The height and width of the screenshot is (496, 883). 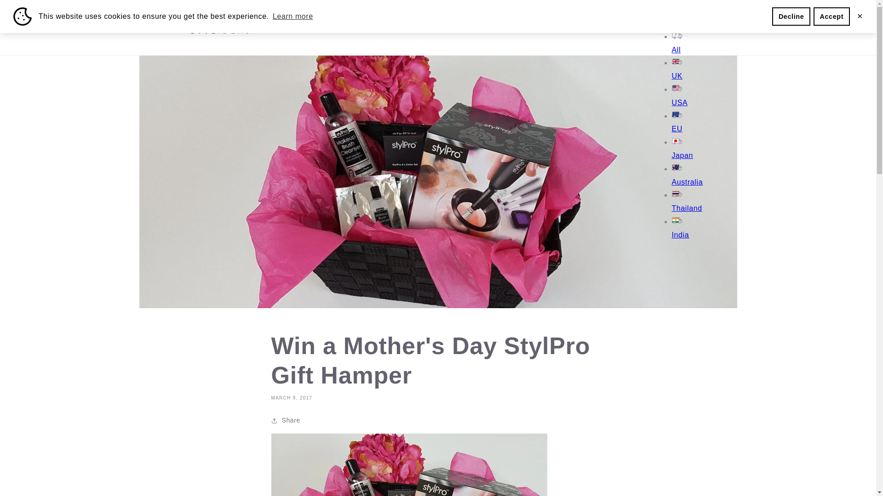 What do you see at coordinates (281, 28) in the screenshot?
I see `Home` at bounding box center [281, 28].